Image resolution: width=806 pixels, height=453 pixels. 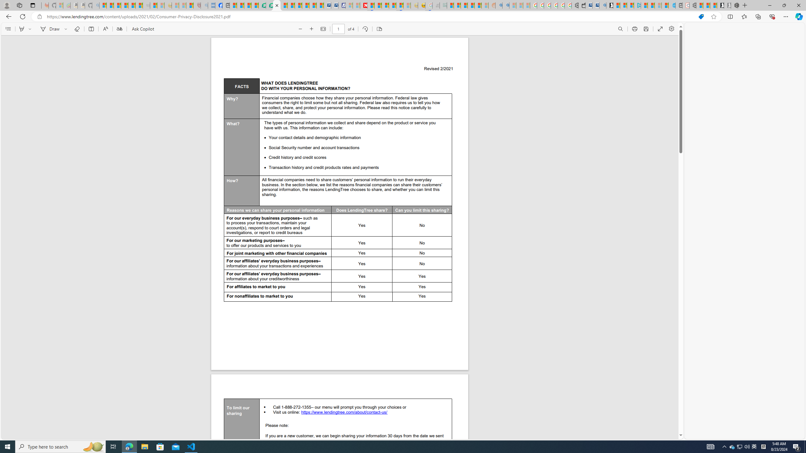 I want to click on Navy Quest, so click(x=436, y=5).